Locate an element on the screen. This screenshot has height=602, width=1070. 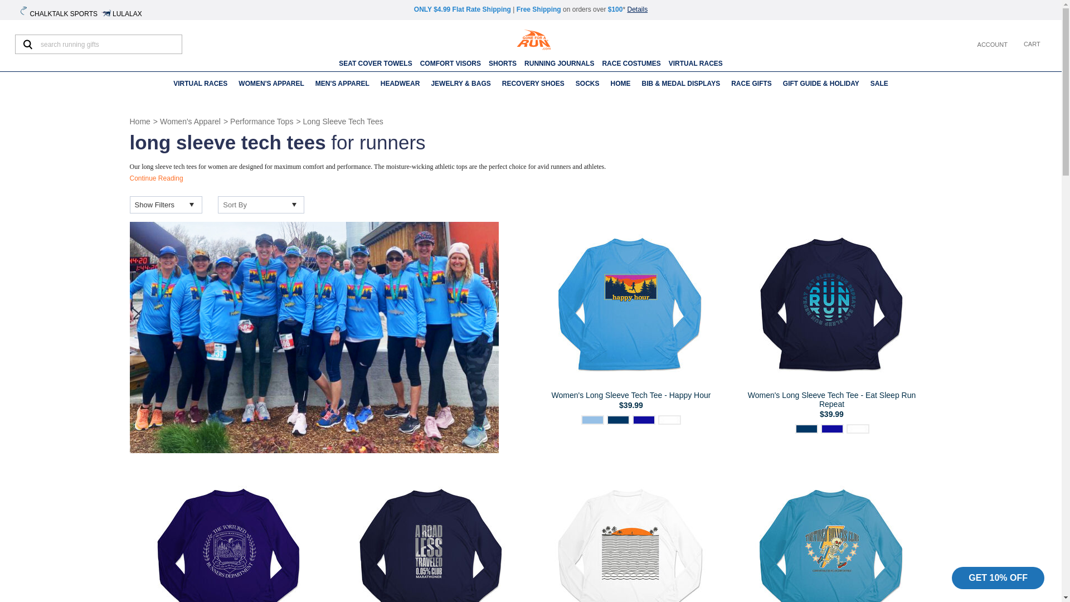
ACCOUNT is located at coordinates (991, 44).